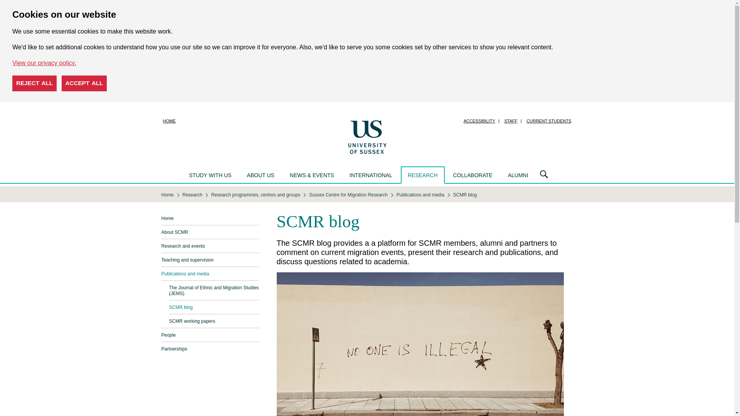  Describe the element at coordinates (35, 83) in the screenshot. I see `REJECT ALL` at that location.